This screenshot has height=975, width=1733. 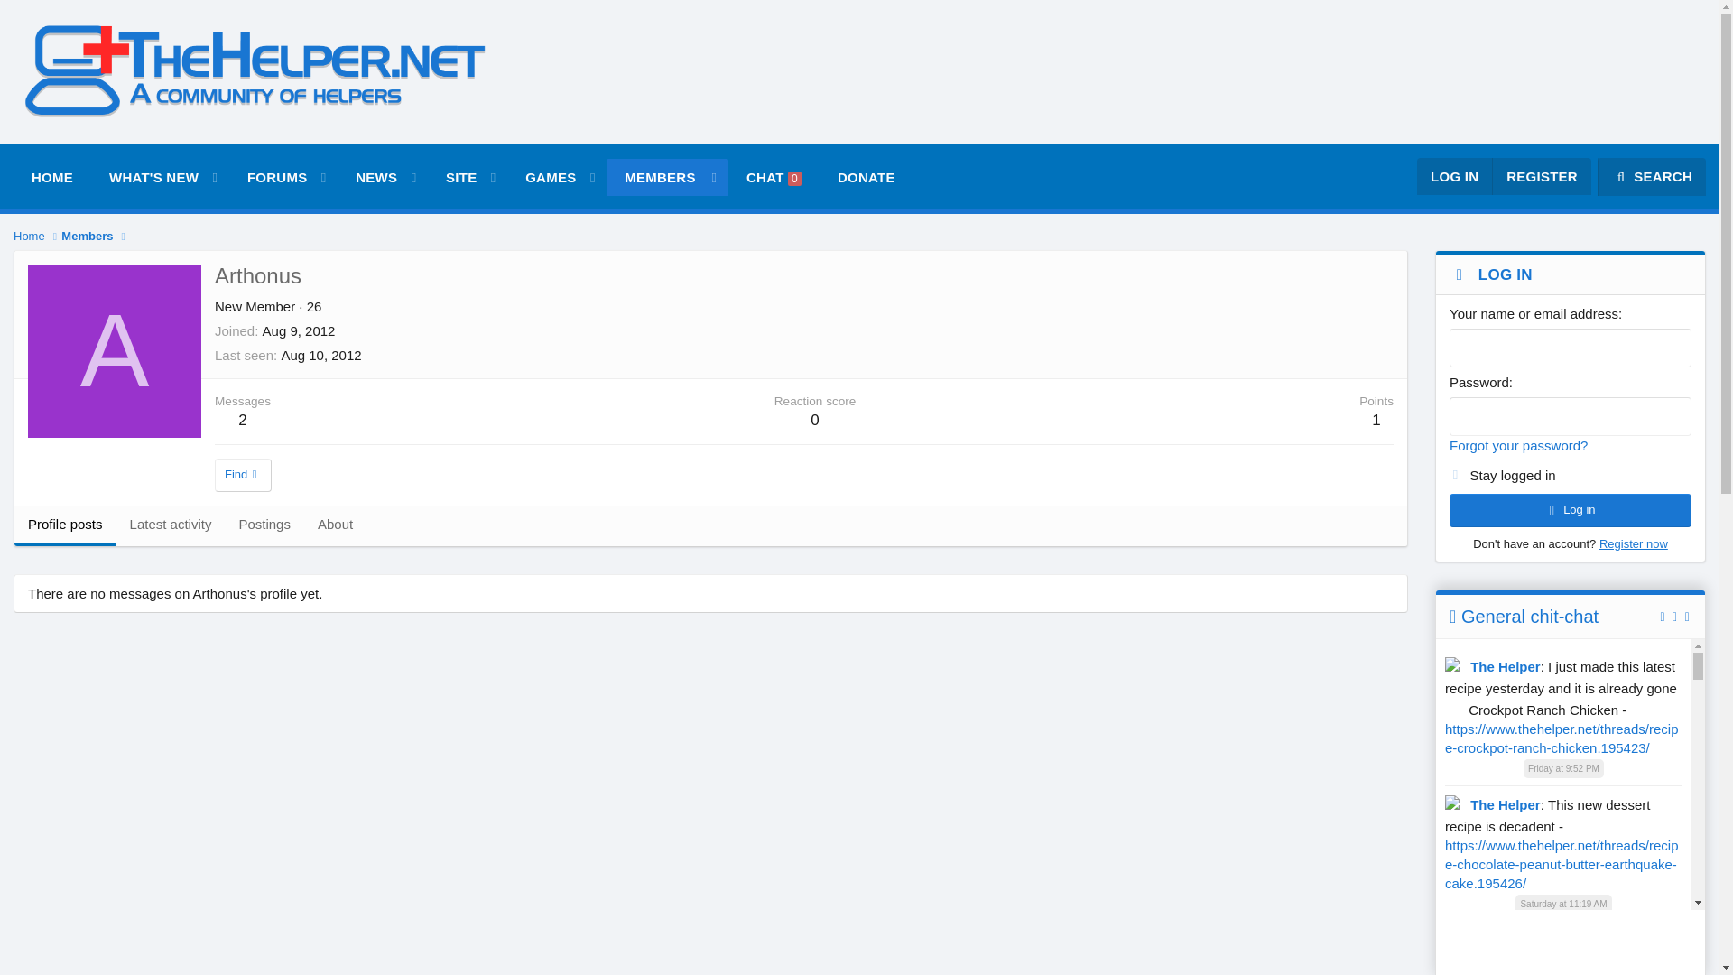 I want to click on WHAT'S NEW, so click(x=368, y=177).